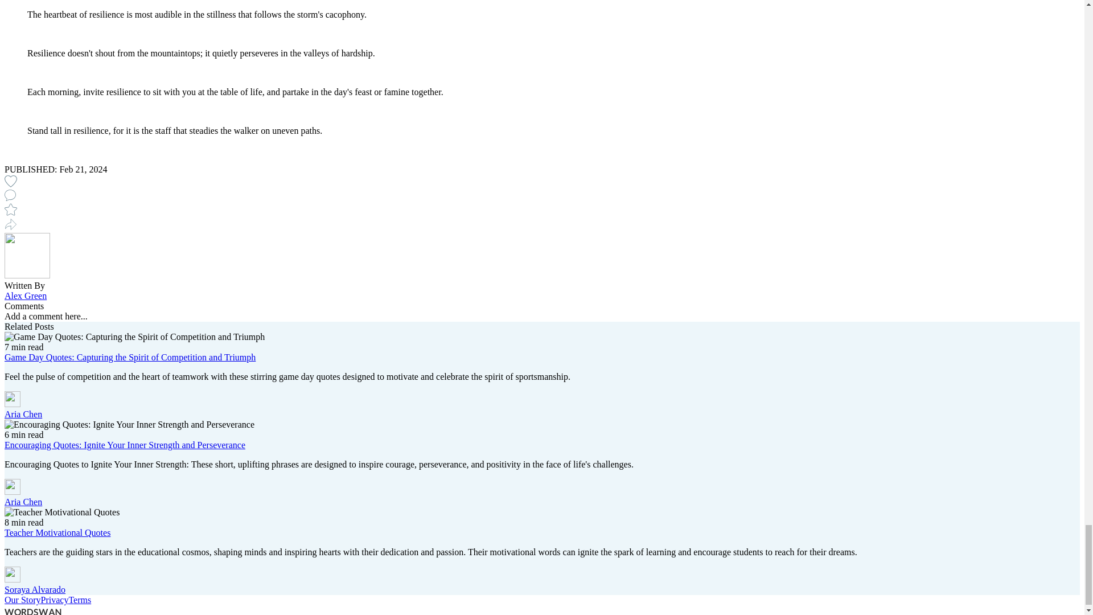 Image resolution: width=1093 pixels, height=615 pixels. What do you see at coordinates (23, 600) in the screenshot?
I see `Our Story` at bounding box center [23, 600].